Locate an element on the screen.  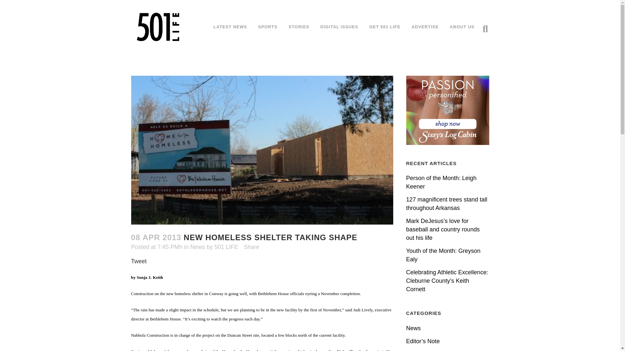
LATEST NEWS is located at coordinates (230, 27).